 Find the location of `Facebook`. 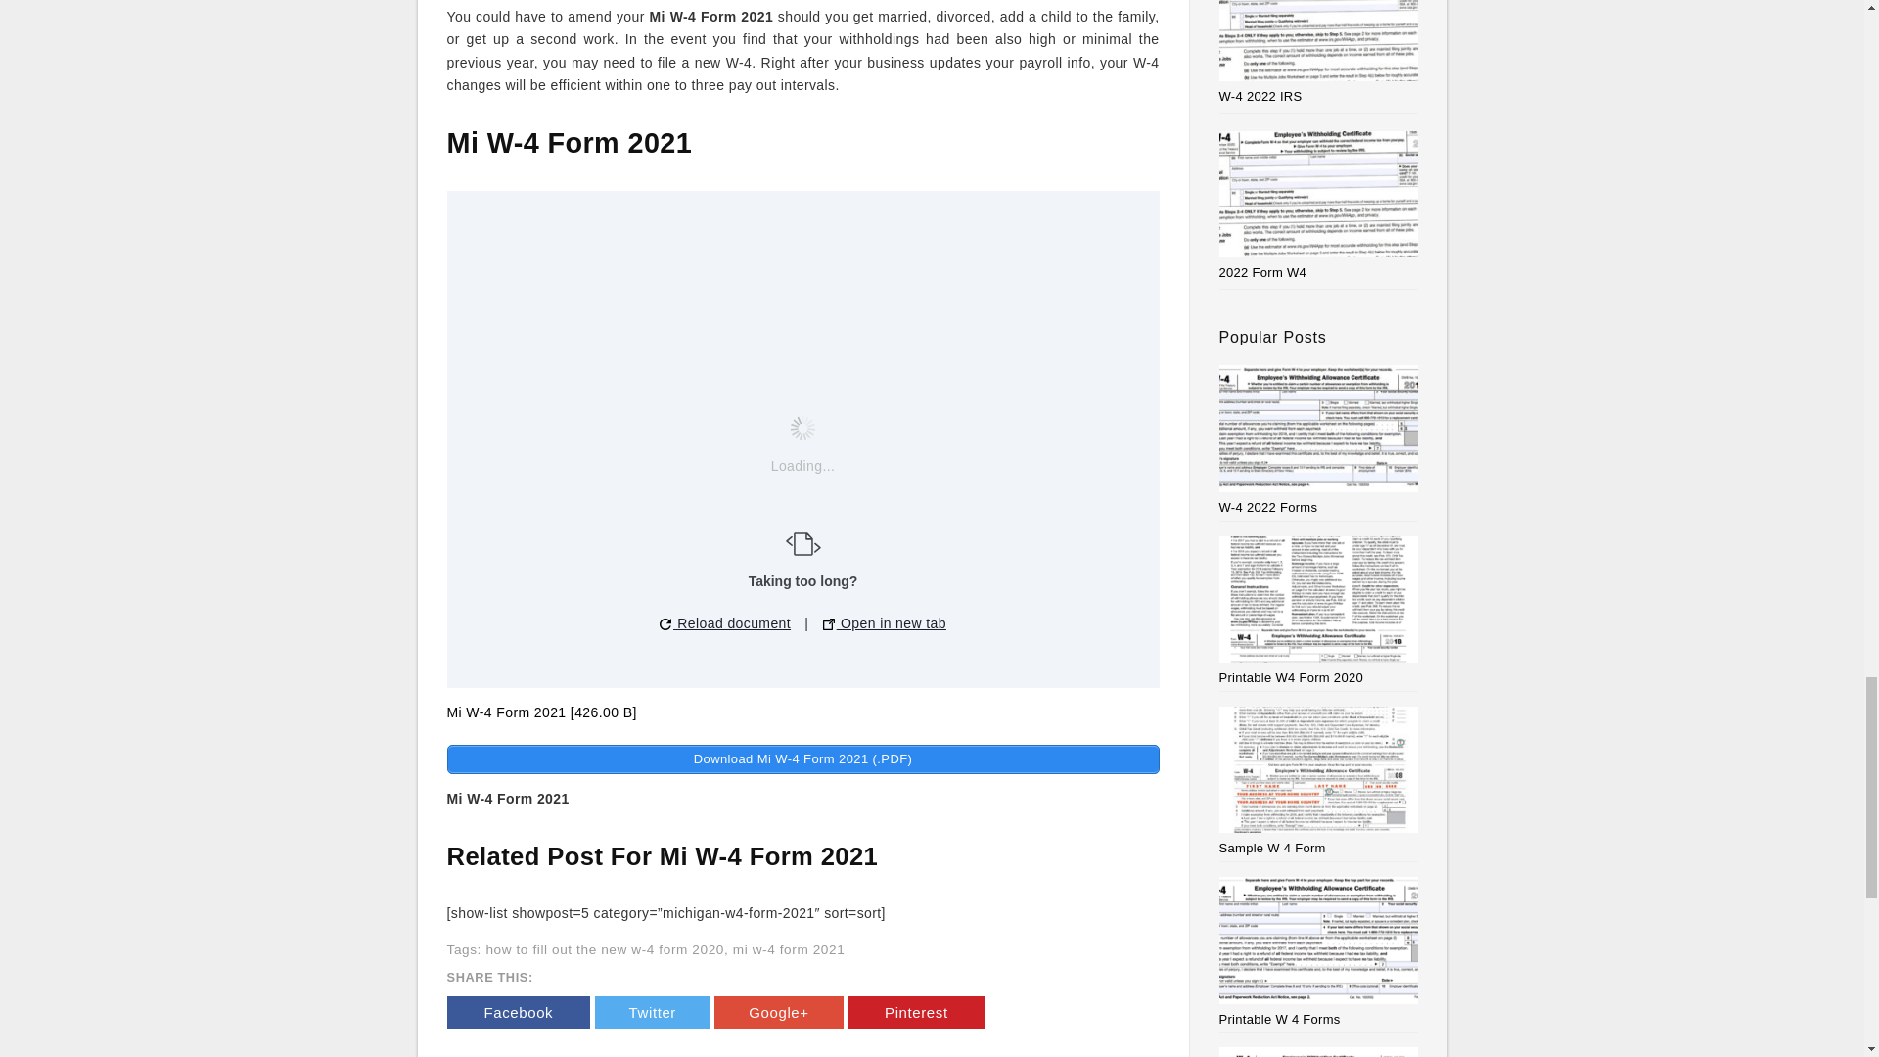

Facebook is located at coordinates (518, 1012).